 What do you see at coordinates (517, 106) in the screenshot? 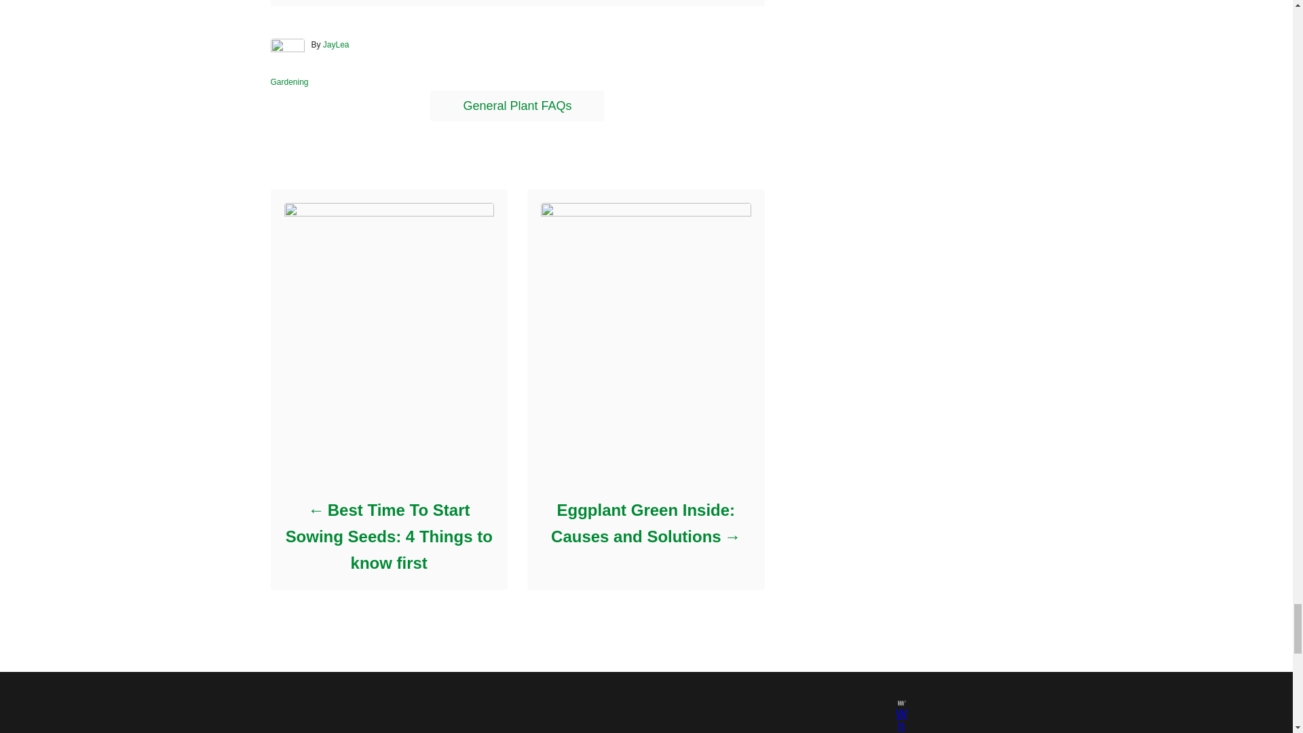
I see `General Plant FAQs` at bounding box center [517, 106].